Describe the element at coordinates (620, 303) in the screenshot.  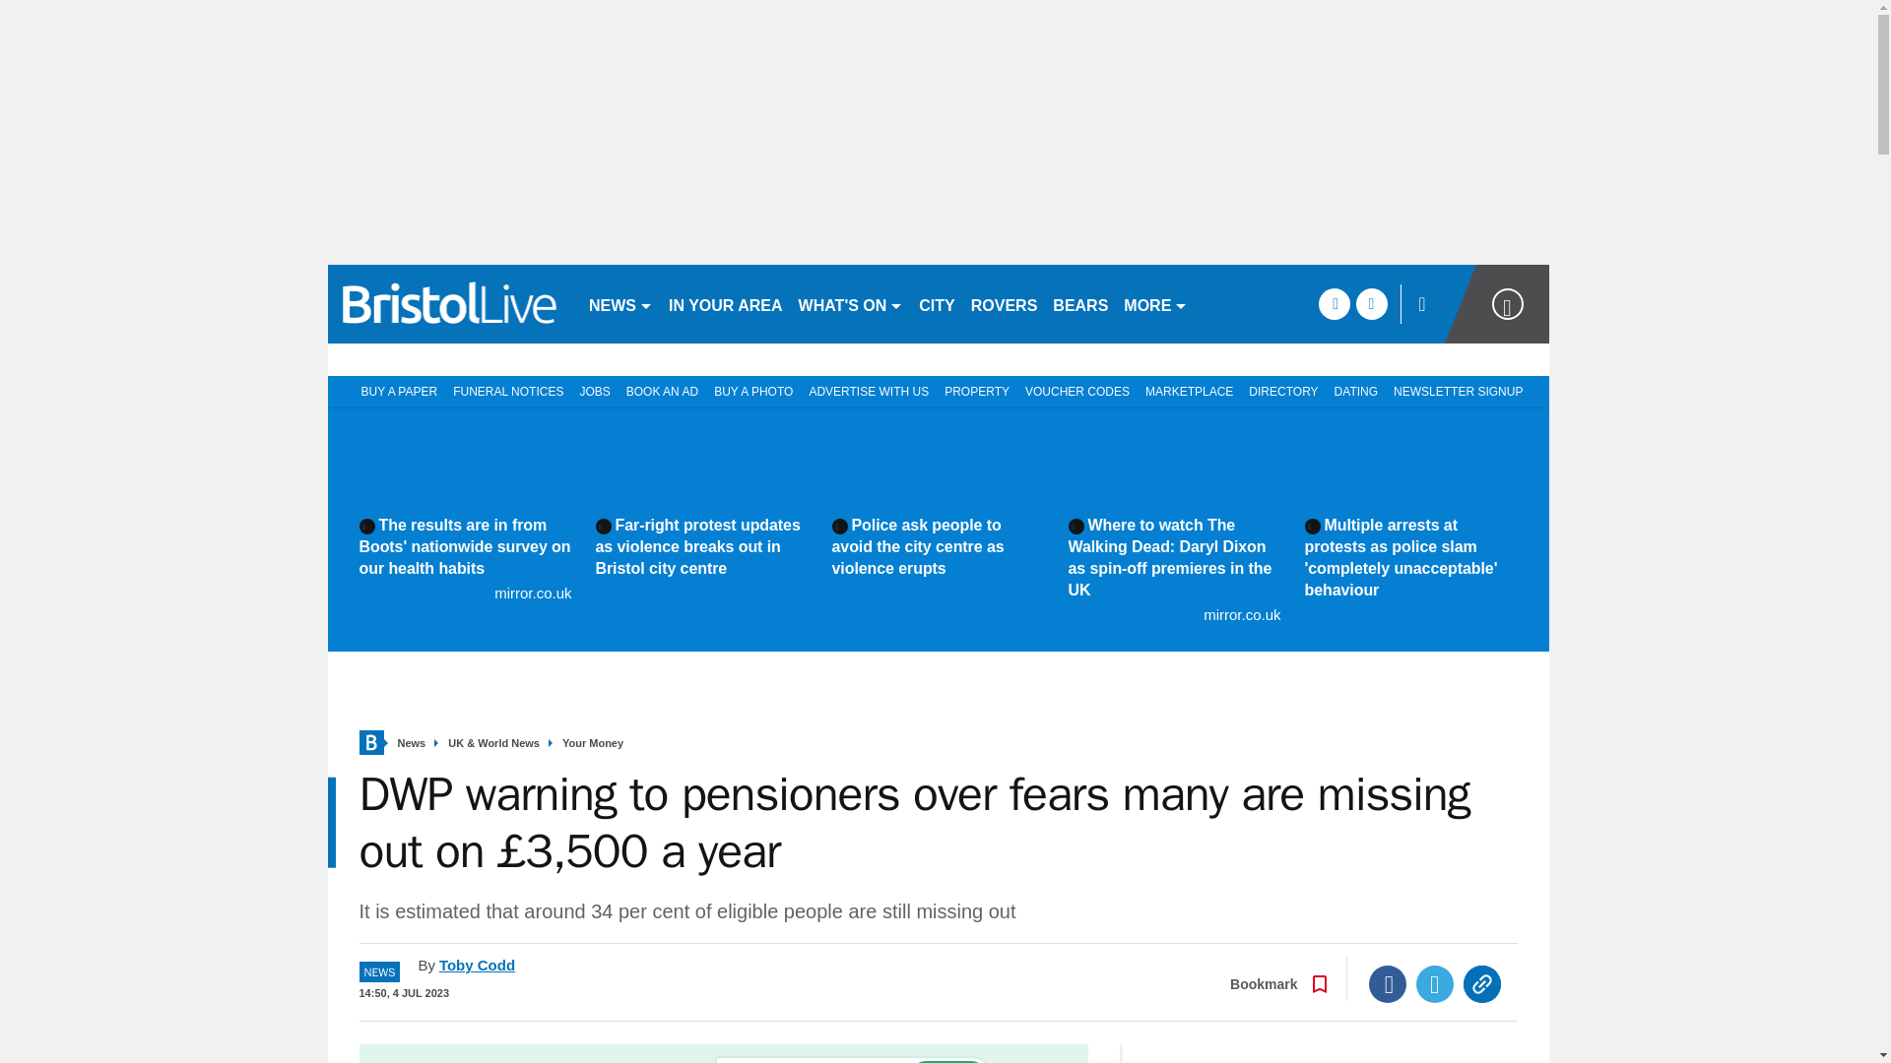
I see `NEWS` at that location.